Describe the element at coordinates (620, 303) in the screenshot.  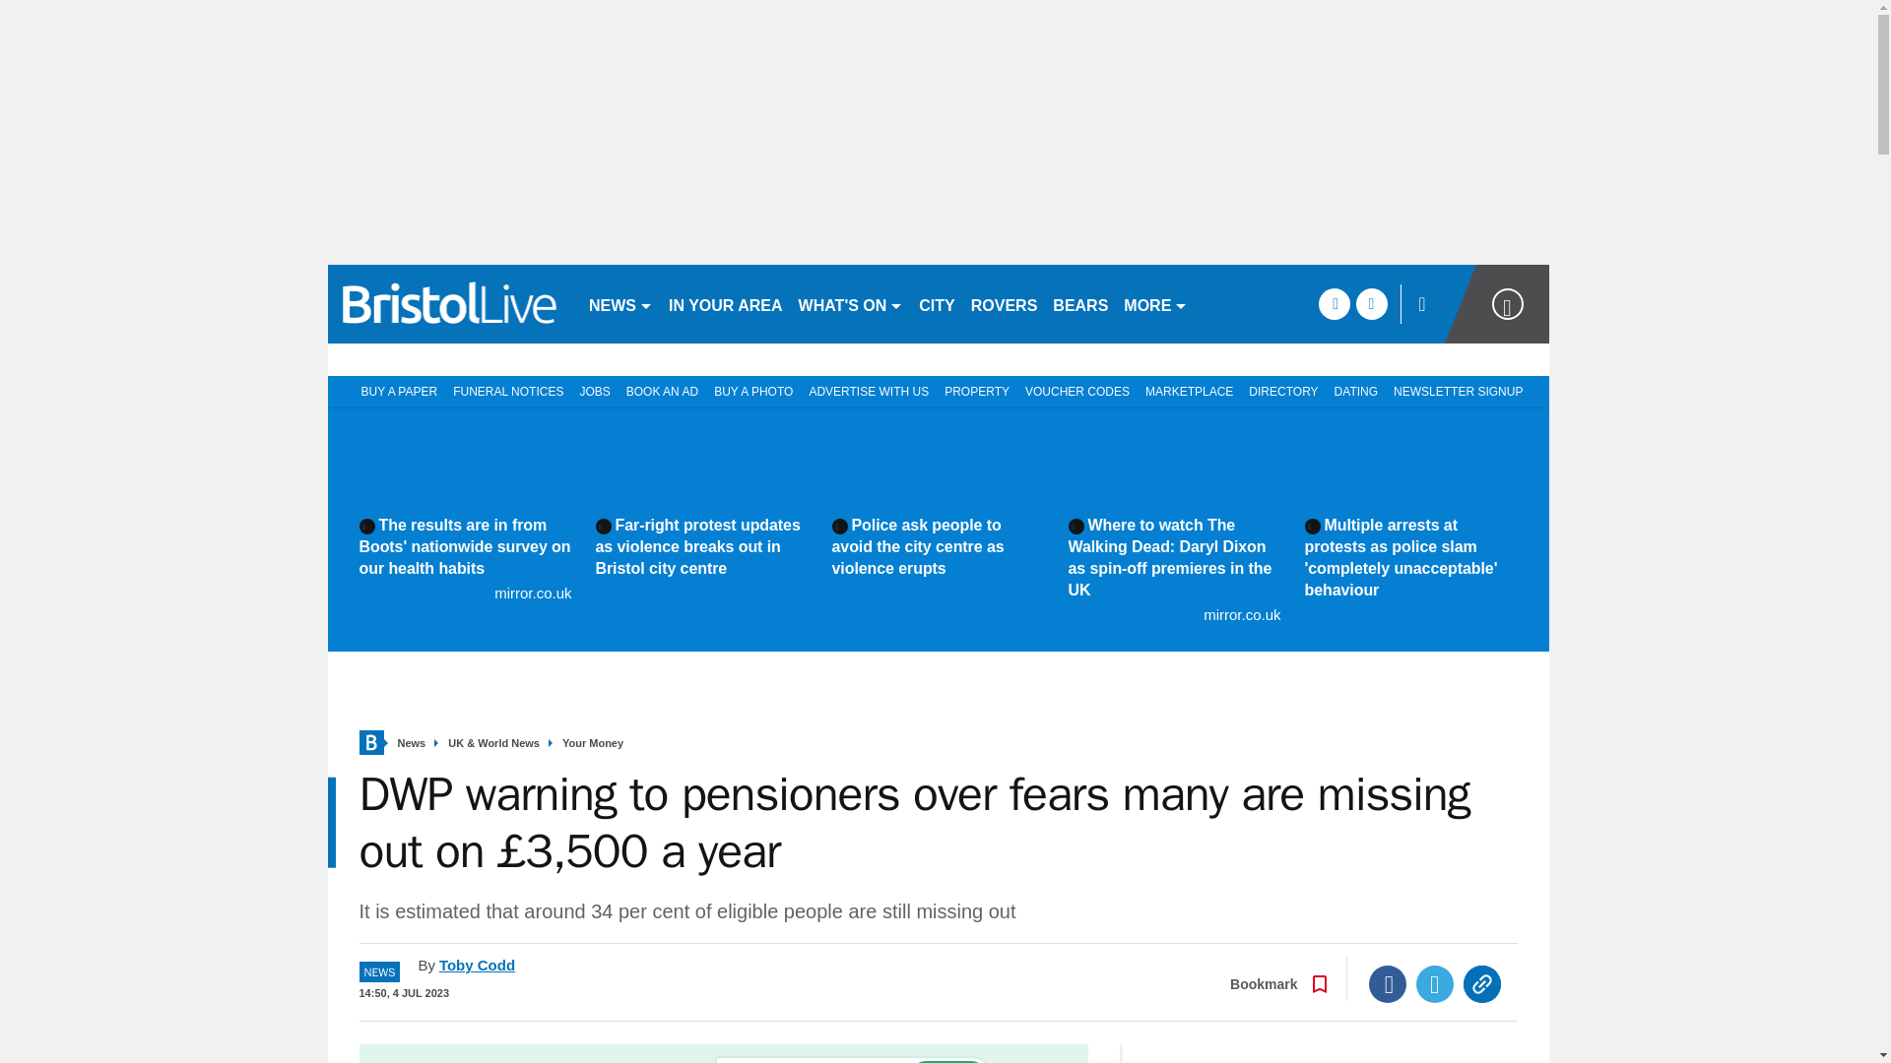
I see `NEWS` at that location.